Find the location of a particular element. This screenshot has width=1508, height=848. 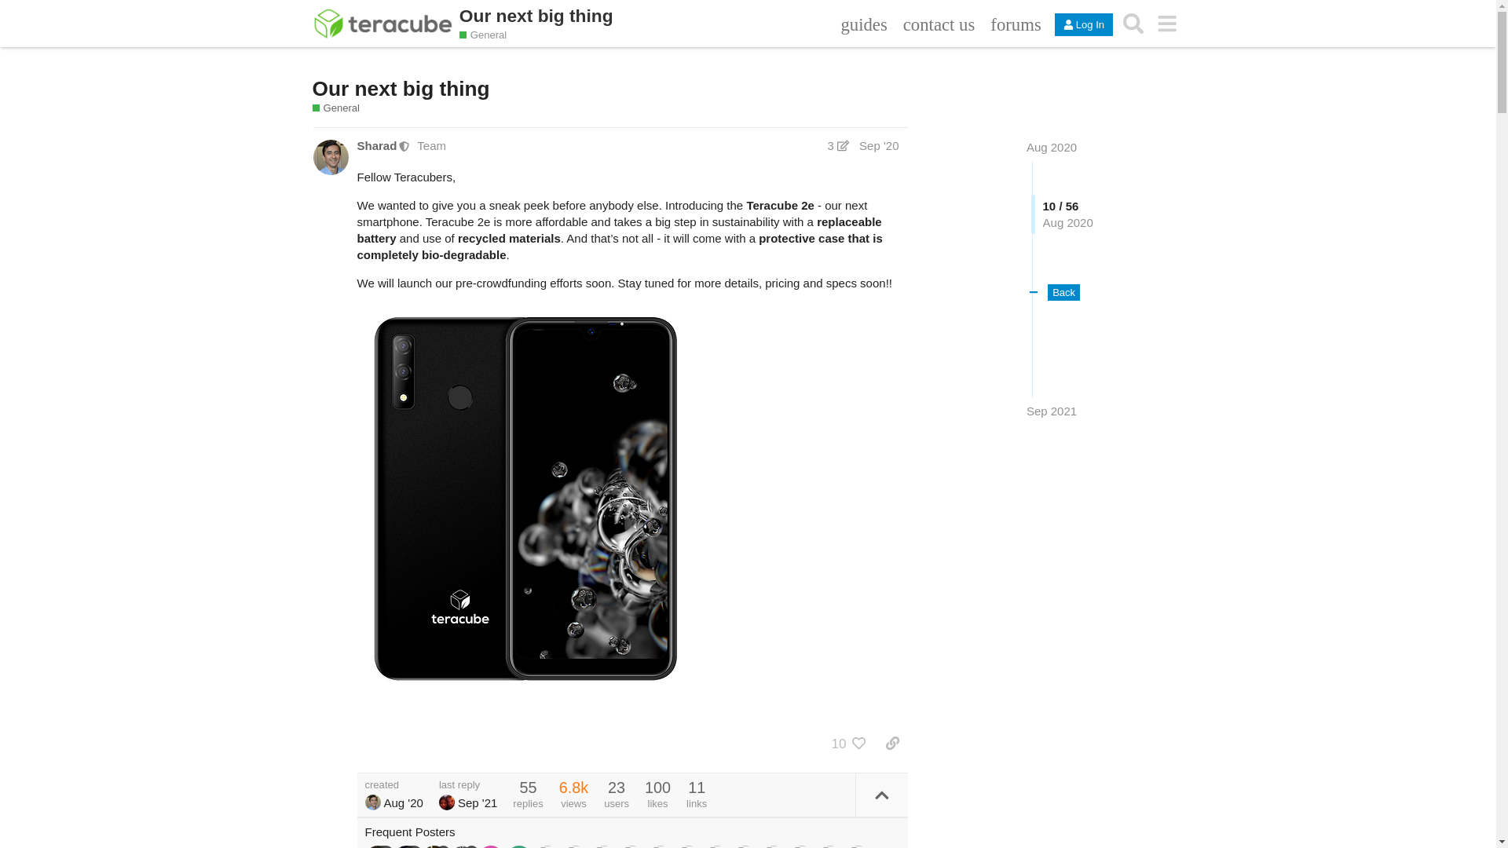

Sep '20 is located at coordinates (879, 146).